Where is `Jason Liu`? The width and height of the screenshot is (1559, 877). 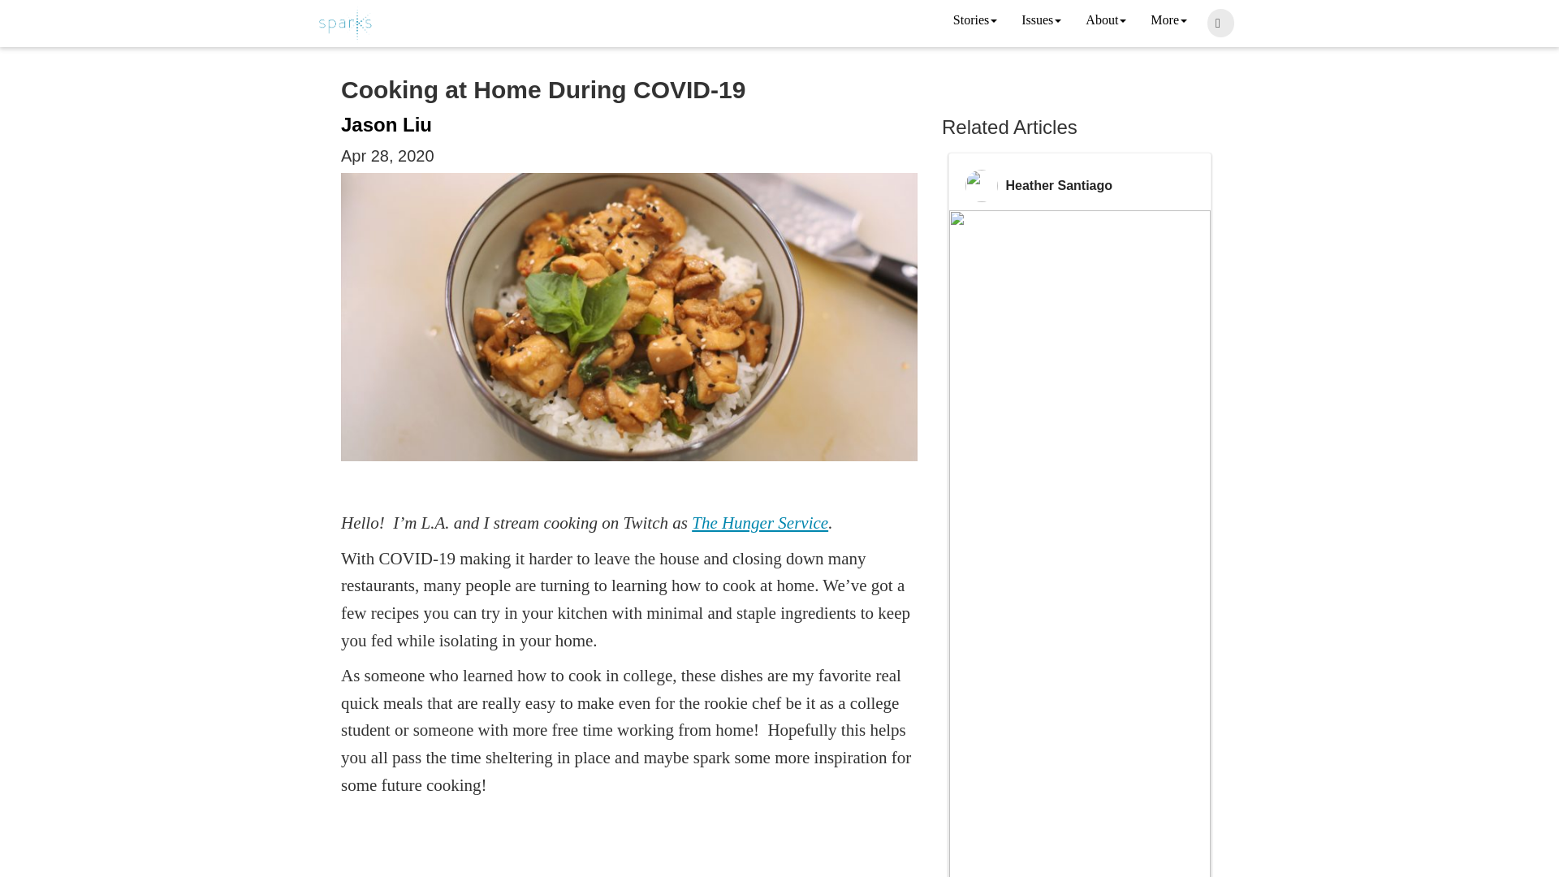 Jason Liu is located at coordinates (387, 125).